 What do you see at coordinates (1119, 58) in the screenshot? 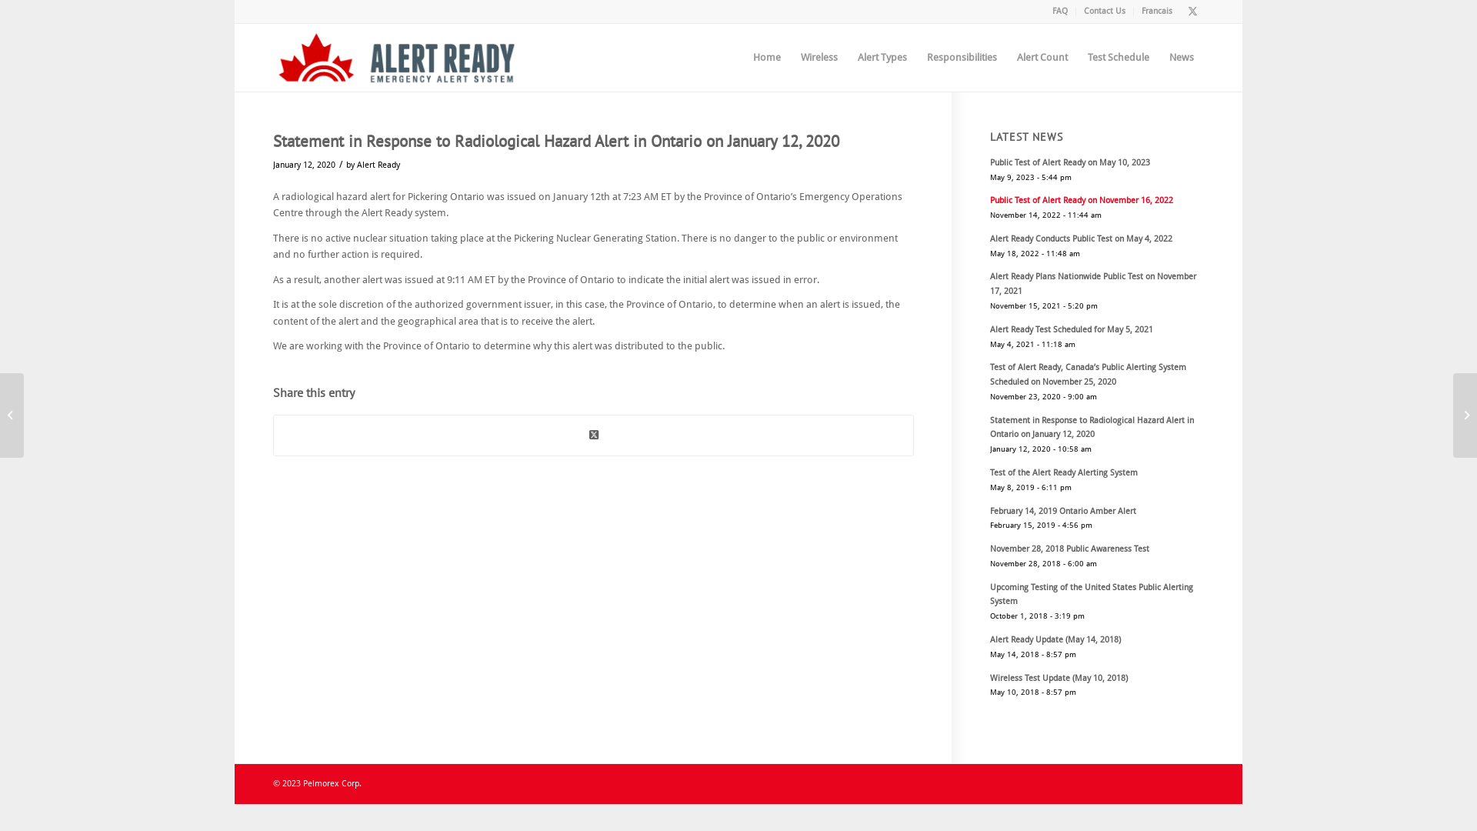
I see `Test Schedule` at bounding box center [1119, 58].